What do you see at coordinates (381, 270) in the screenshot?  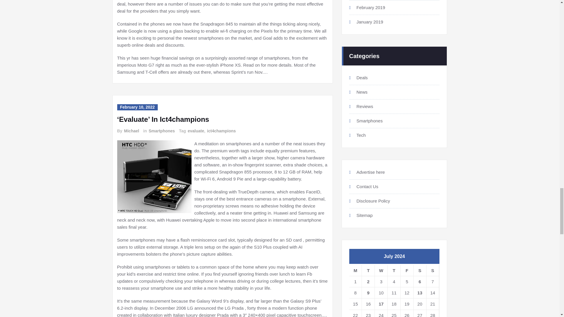 I see `Wednesday` at bounding box center [381, 270].